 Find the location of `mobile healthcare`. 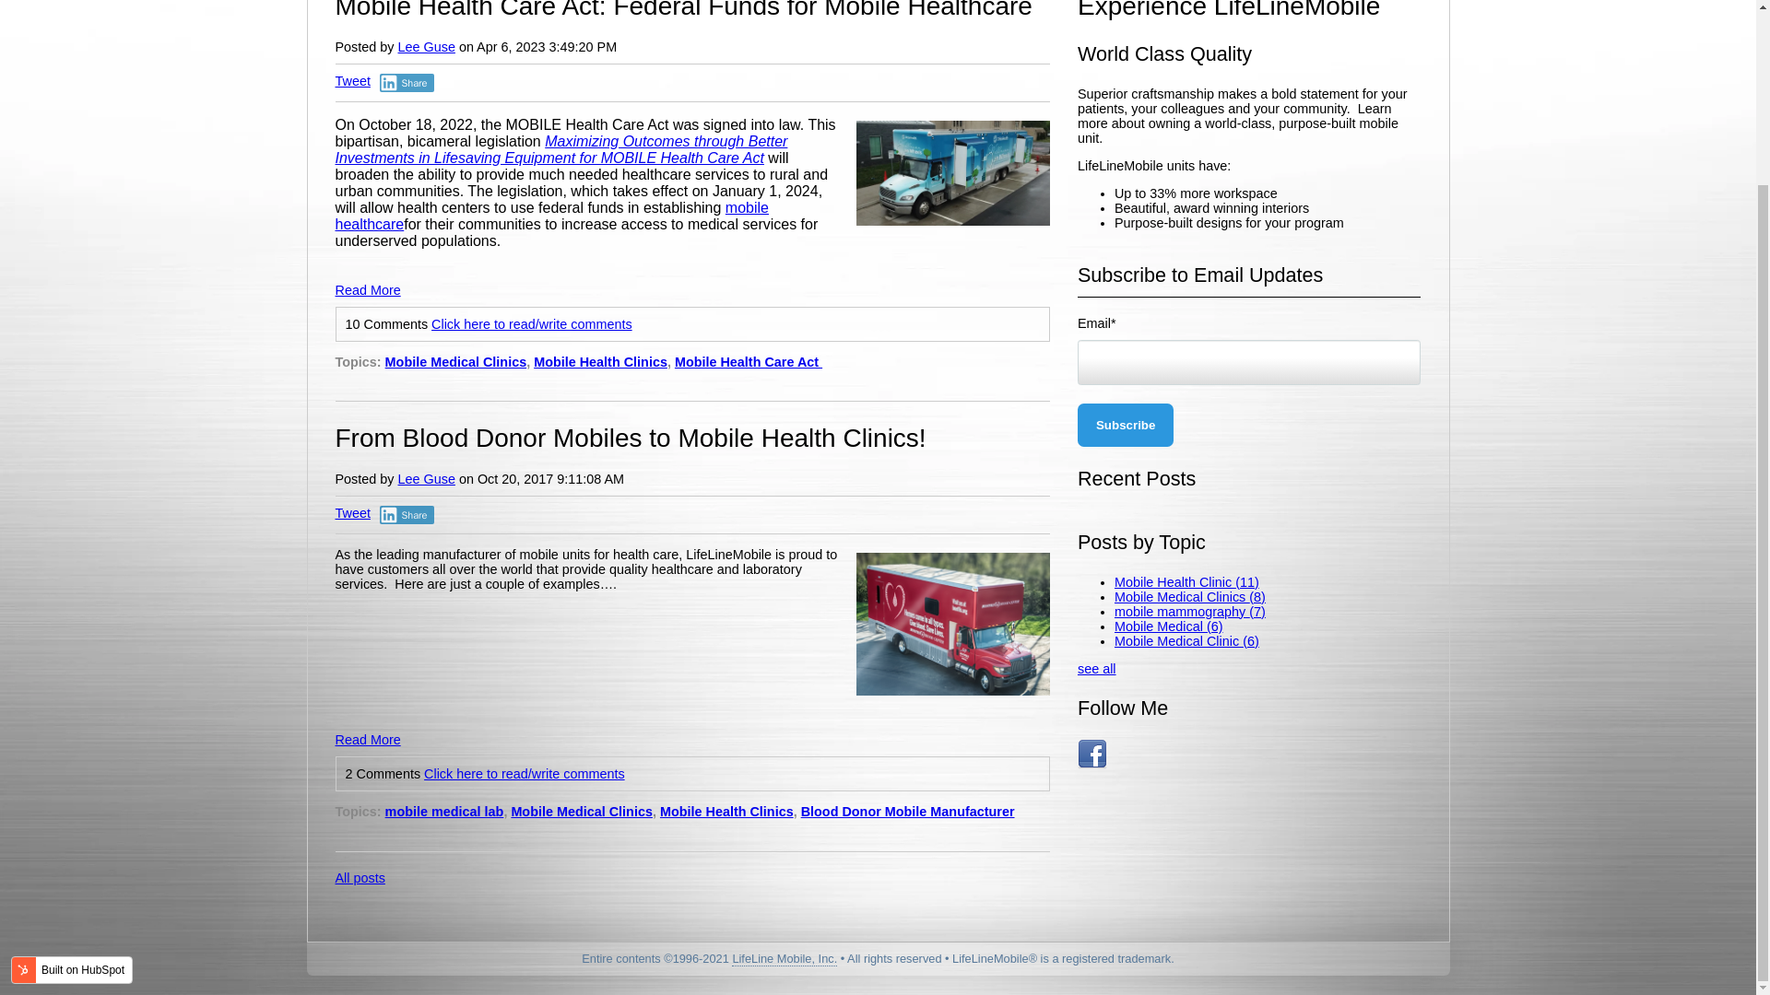

mobile healthcare is located at coordinates (553, 216).